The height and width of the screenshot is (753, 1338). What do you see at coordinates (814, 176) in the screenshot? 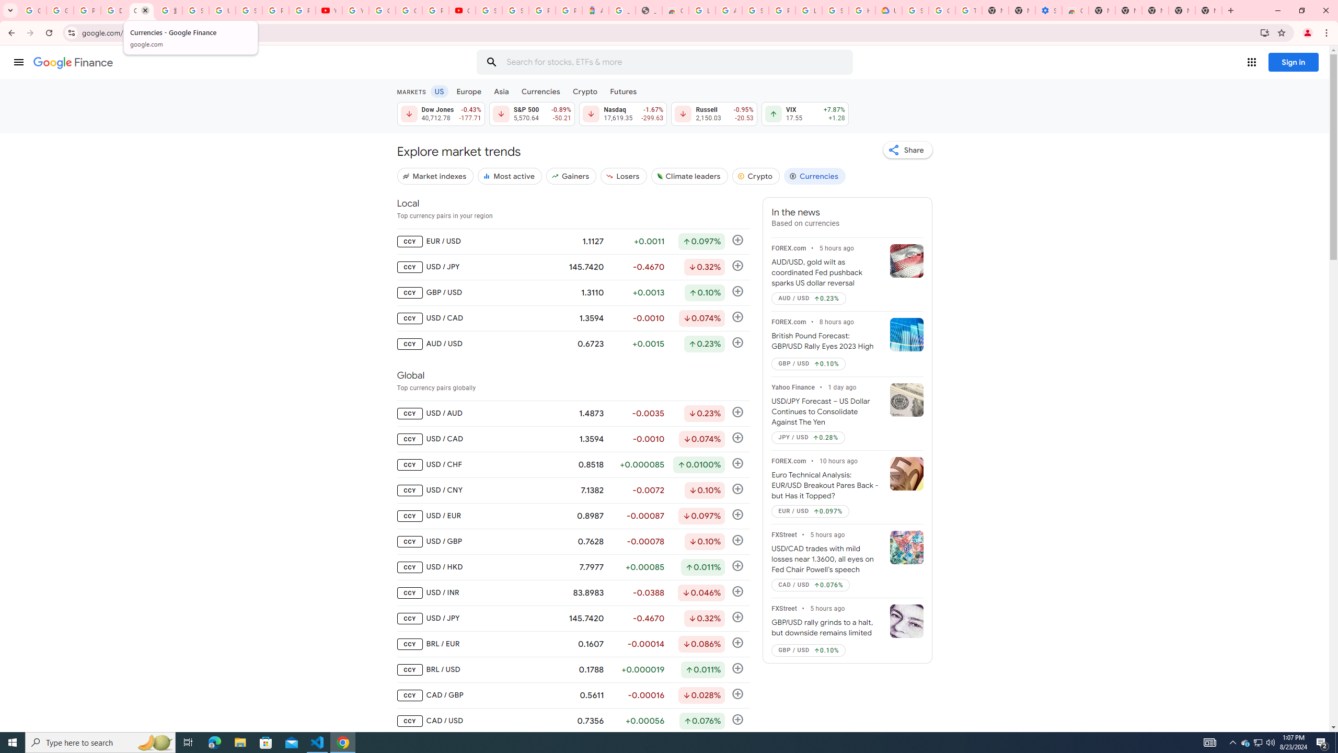
I see `Currencies` at bounding box center [814, 176].